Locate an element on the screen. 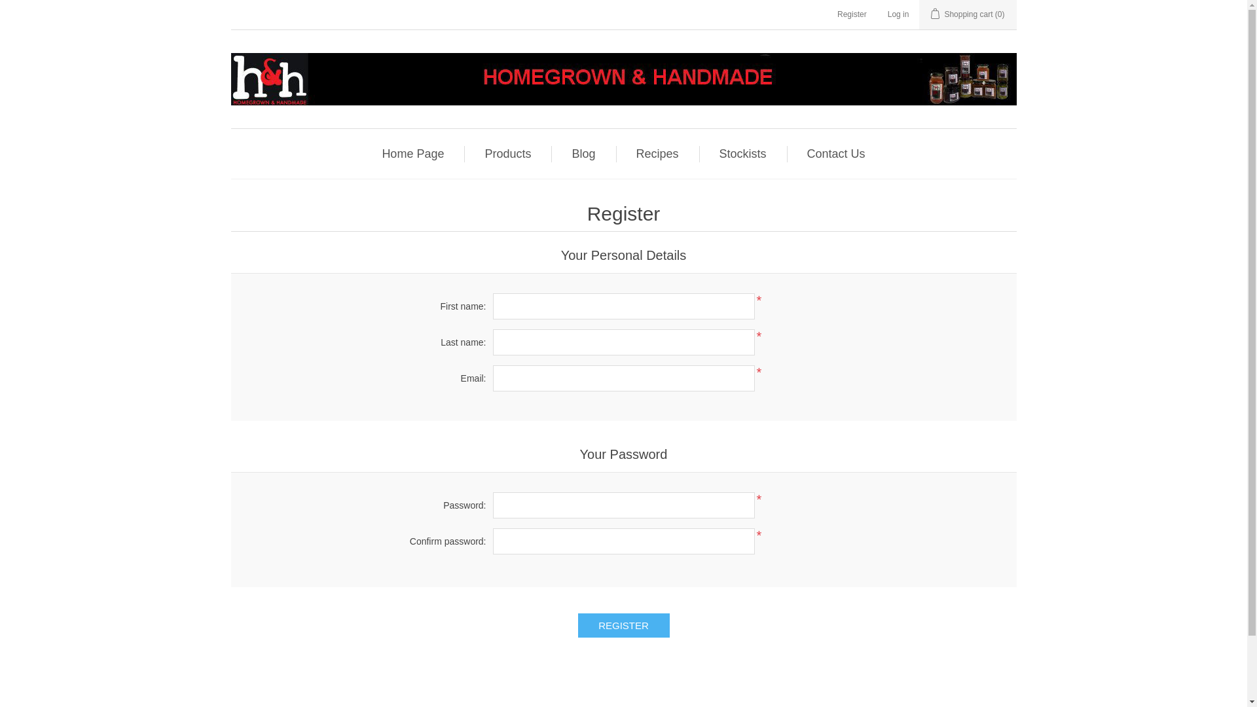  Register is located at coordinates (852, 14).